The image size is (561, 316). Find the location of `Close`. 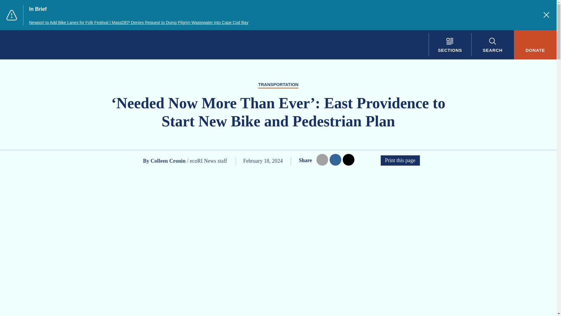

Close is located at coordinates (546, 15).